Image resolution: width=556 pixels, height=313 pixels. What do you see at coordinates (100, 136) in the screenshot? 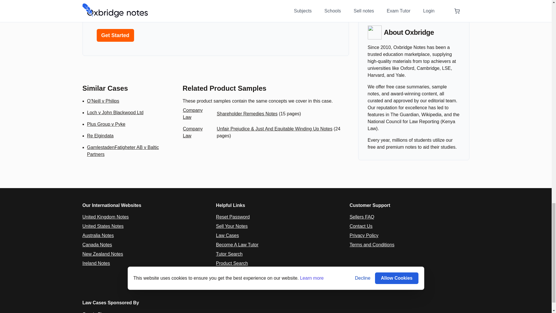
I see `Re Elgindata` at bounding box center [100, 136].